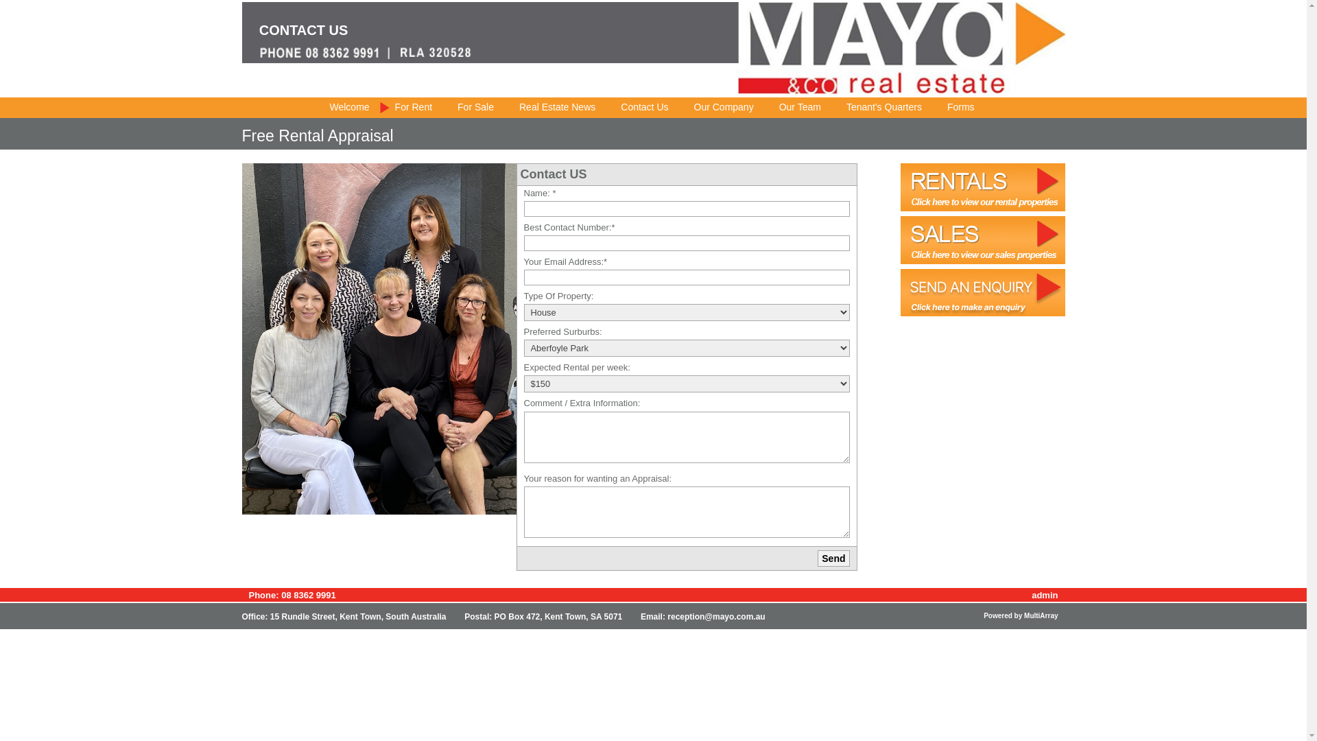 The width and height of the screenshot is (1317, 741). I want to click on reception@mayo.com.au, so click(716, 617).